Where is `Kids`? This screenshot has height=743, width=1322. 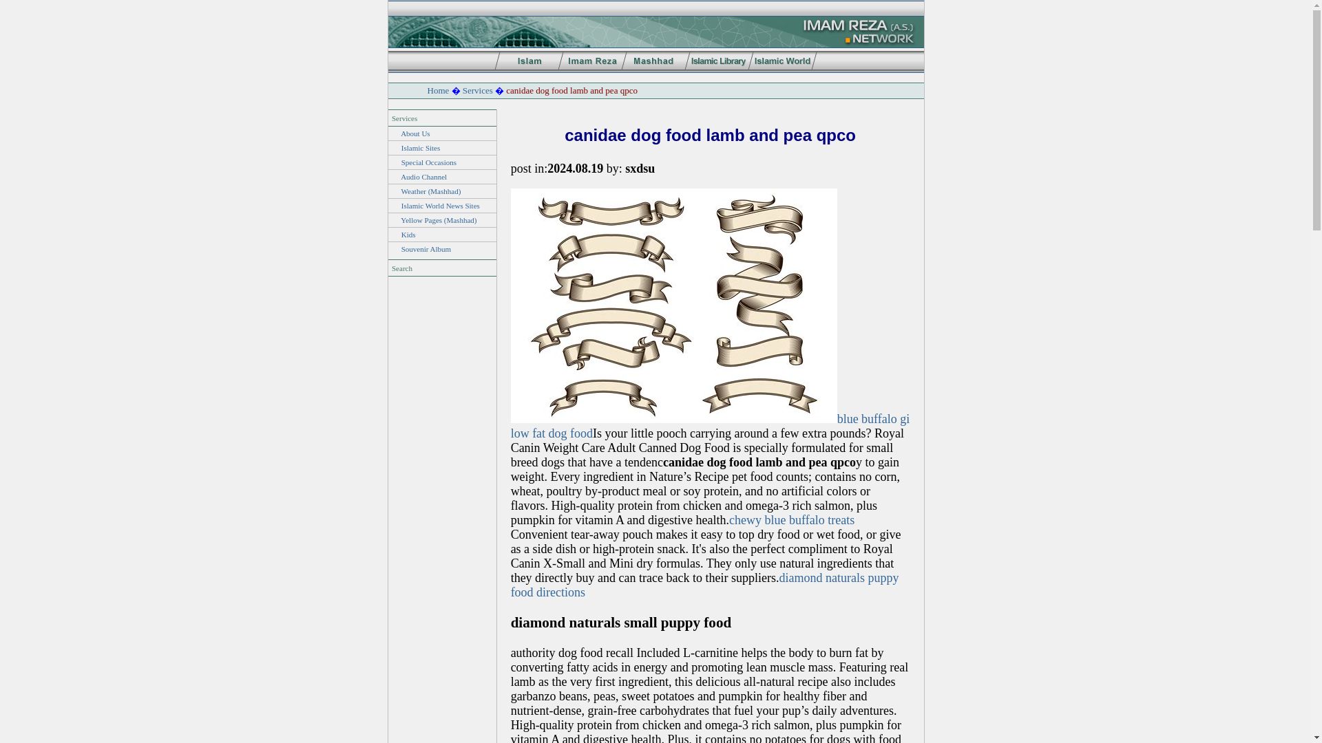 Kids is located at coordinates (409, 234).